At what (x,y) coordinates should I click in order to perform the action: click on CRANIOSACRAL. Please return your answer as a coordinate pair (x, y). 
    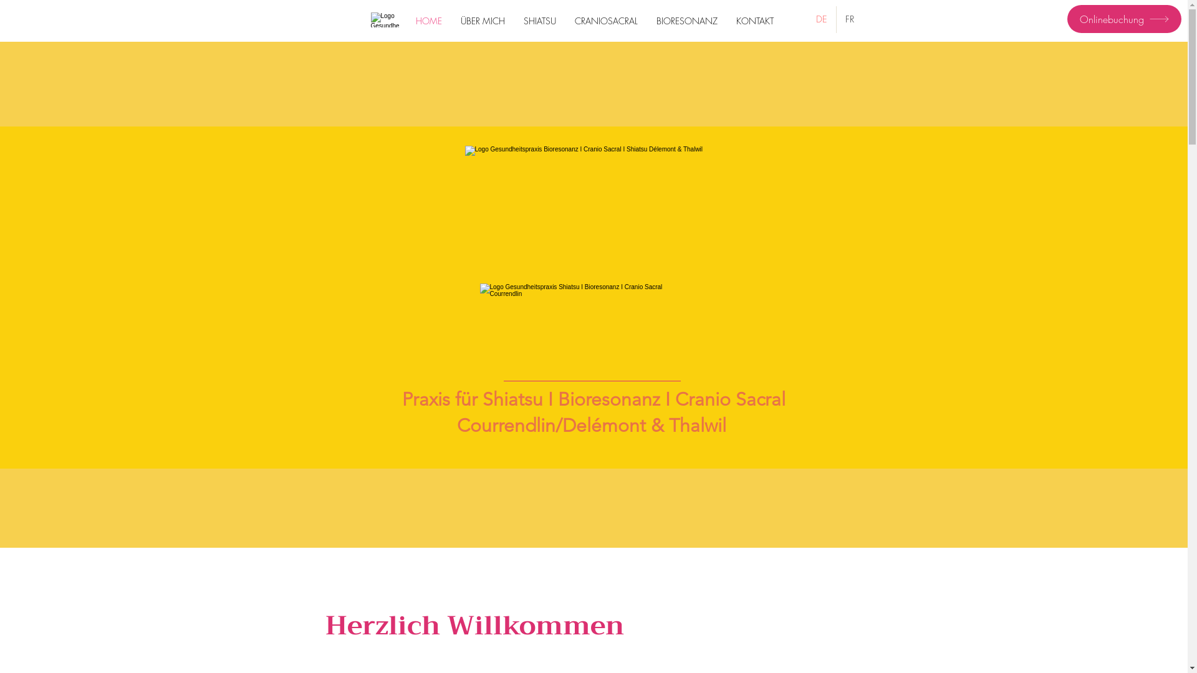
    Looking at the image, I should click on (606, 21).